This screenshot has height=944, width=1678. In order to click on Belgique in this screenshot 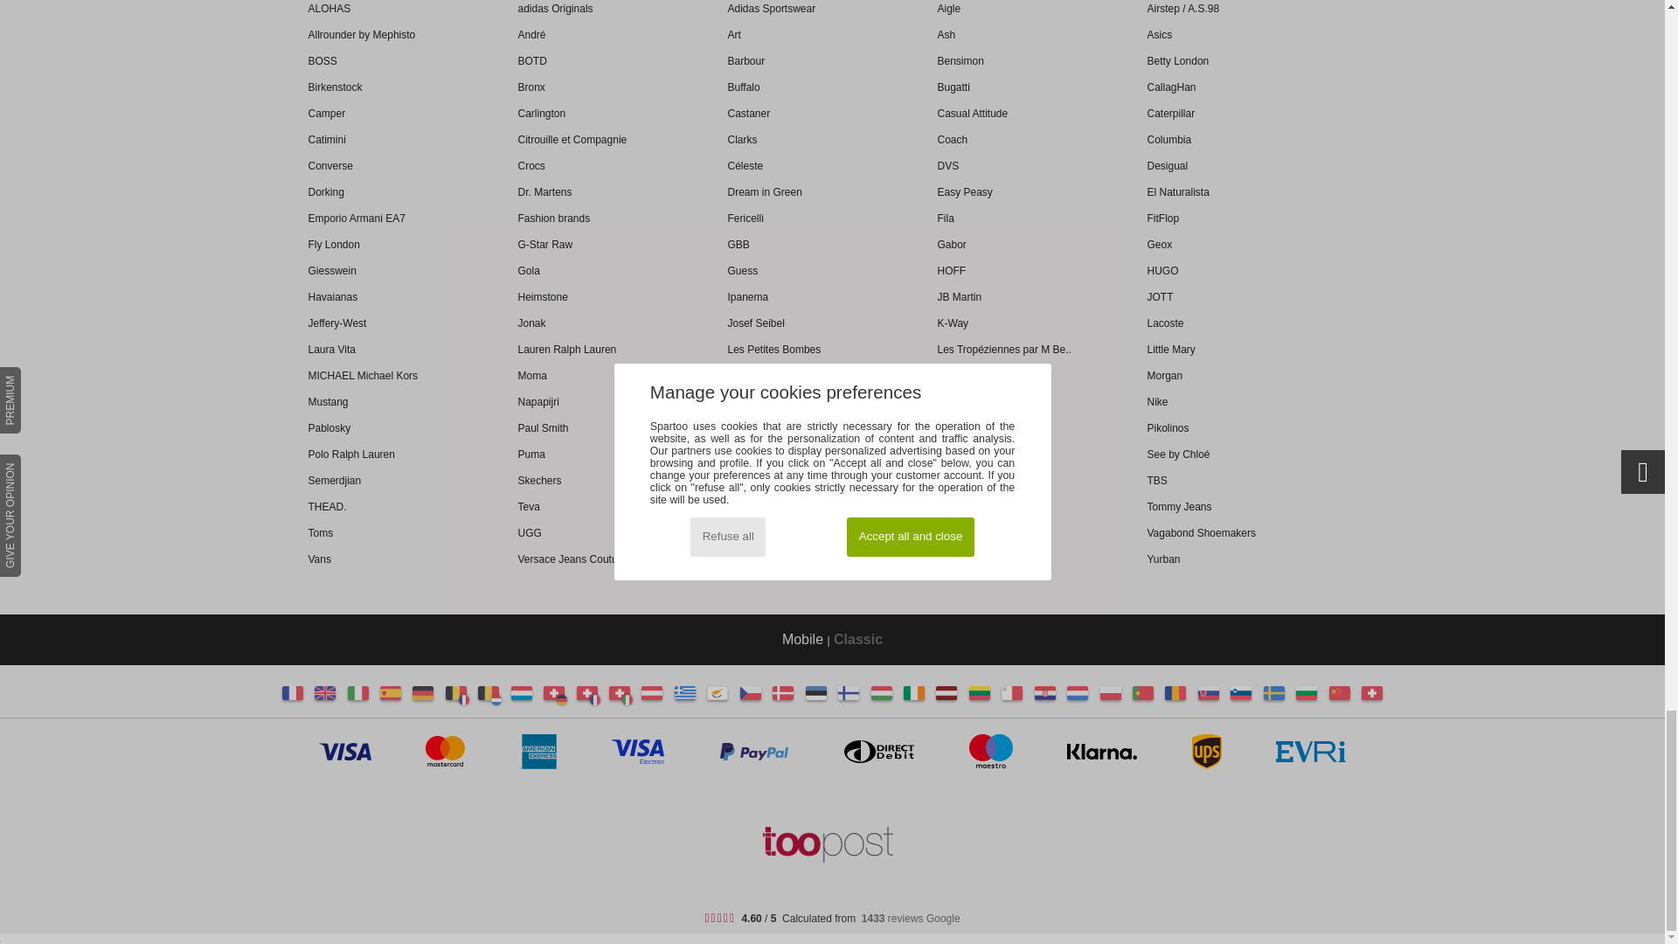, I will do `click(456, 693)`.